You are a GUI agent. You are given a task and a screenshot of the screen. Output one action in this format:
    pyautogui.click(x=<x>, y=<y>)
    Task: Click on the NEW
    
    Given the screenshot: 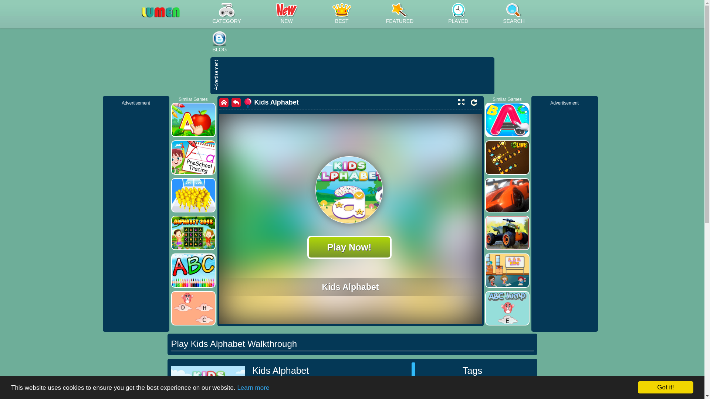 What is the action you would take?
    pyautogui.click(x=287, y=14)
    